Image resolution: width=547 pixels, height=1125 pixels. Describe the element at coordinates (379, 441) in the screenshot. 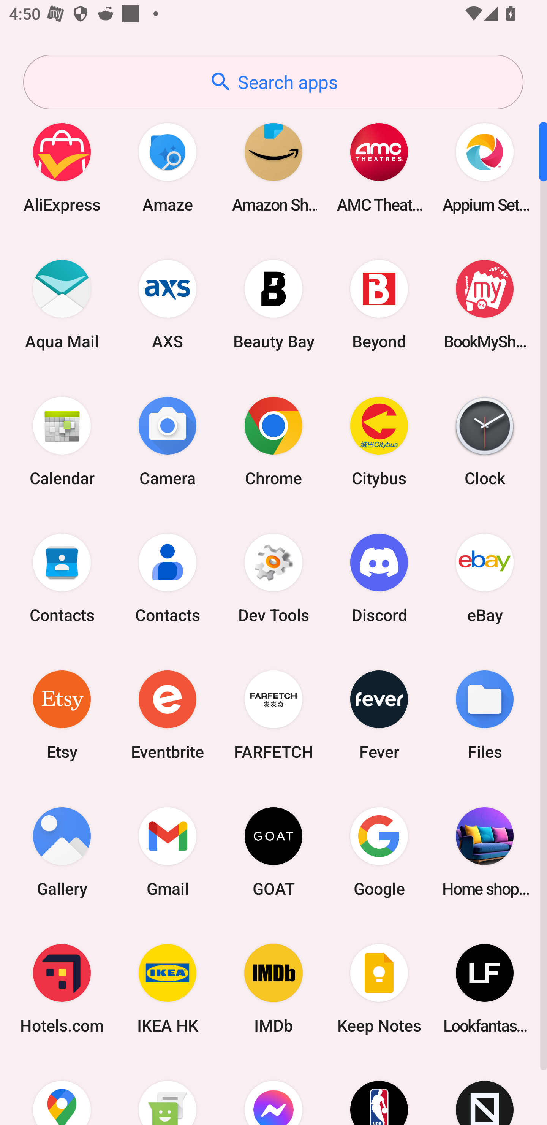

I see `Citybus` at that location.